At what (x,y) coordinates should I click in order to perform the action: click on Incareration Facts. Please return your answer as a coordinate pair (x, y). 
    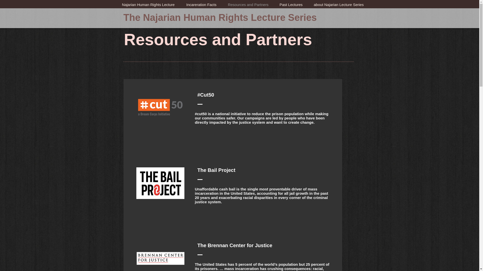
    Looking at the image, I should click on (201, 5).